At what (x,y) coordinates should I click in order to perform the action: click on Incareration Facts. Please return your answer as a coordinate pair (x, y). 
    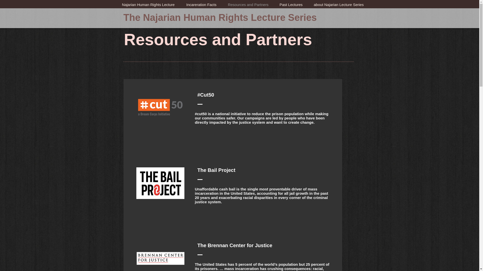
    Looking at the image, I should click on (201, 5).